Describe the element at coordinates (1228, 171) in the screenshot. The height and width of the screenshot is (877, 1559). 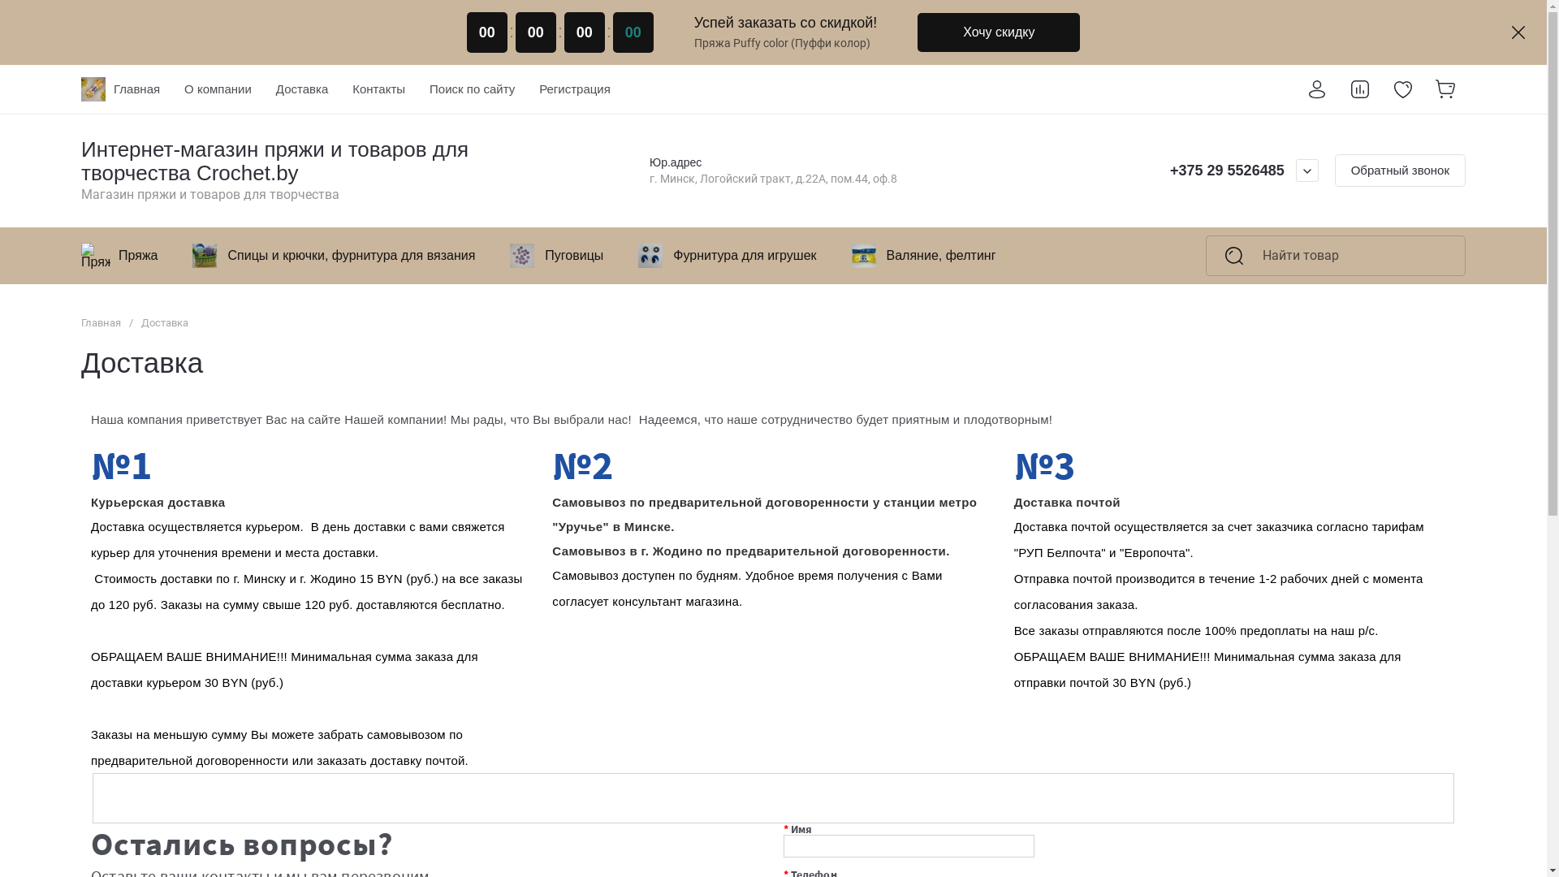
I see `+375 29 5526485` at that location.